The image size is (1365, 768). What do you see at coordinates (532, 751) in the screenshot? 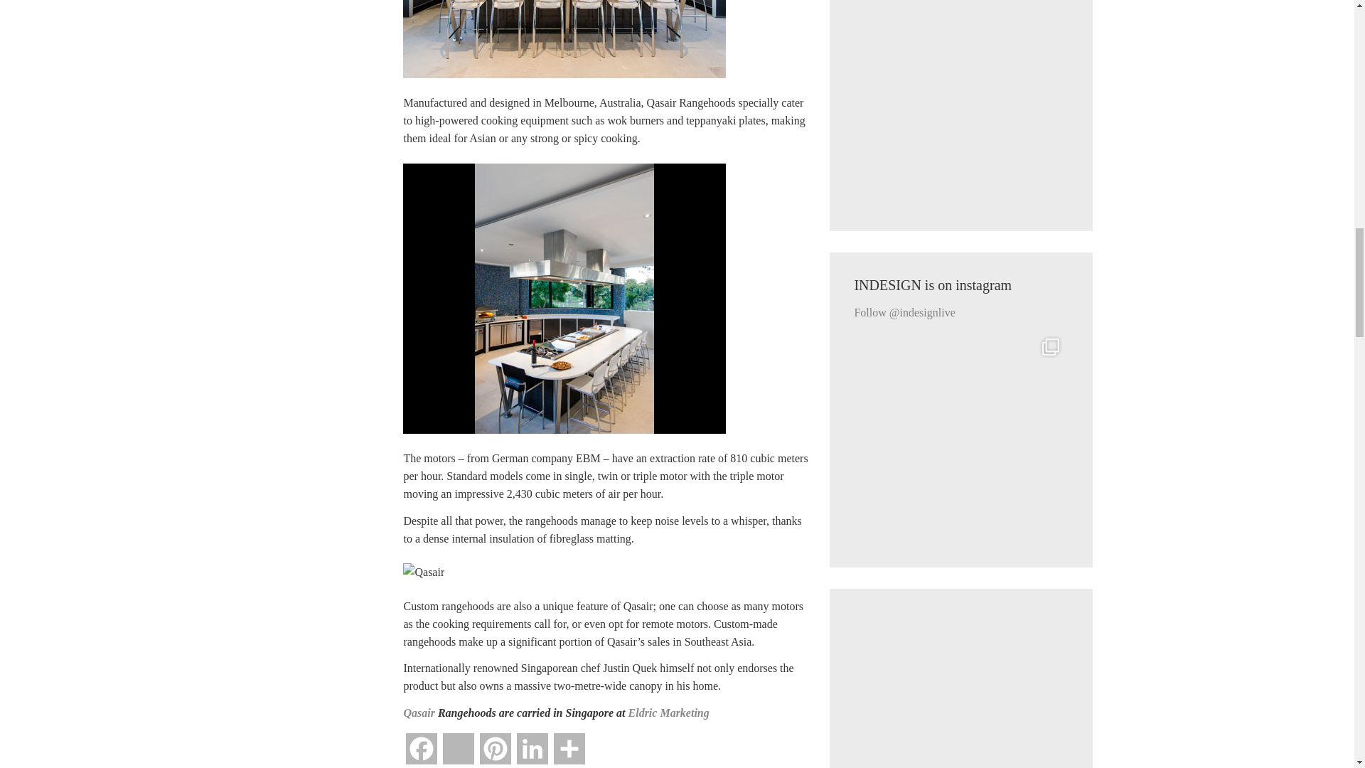
I see `LinkedIn` at bounding box center [532, 751].